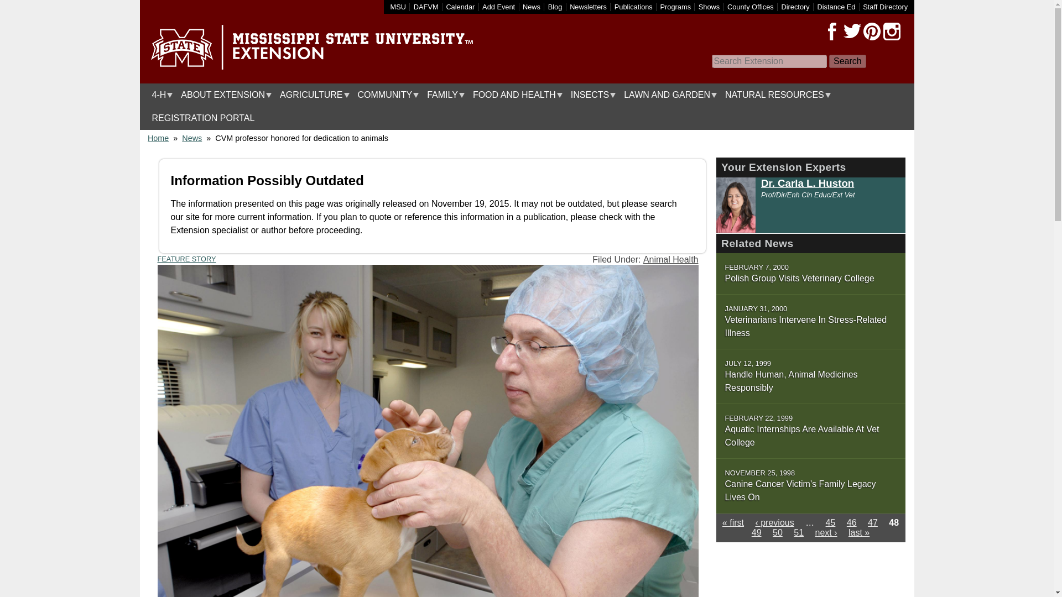 Image resolution: width=1062 pixels, height=597 pixels. Describe the element at coordinates (835, 7) in the screenshot. I see `Distance Ed` at that location.